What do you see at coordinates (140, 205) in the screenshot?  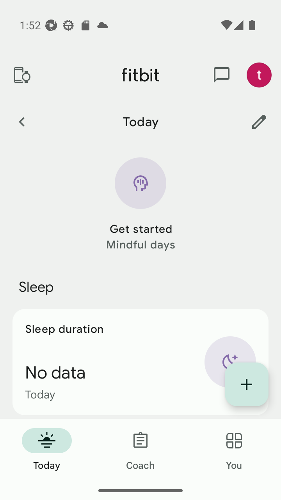 I see `Mindfulness icon Get started Mindful days` at bounding box center [140, 205].